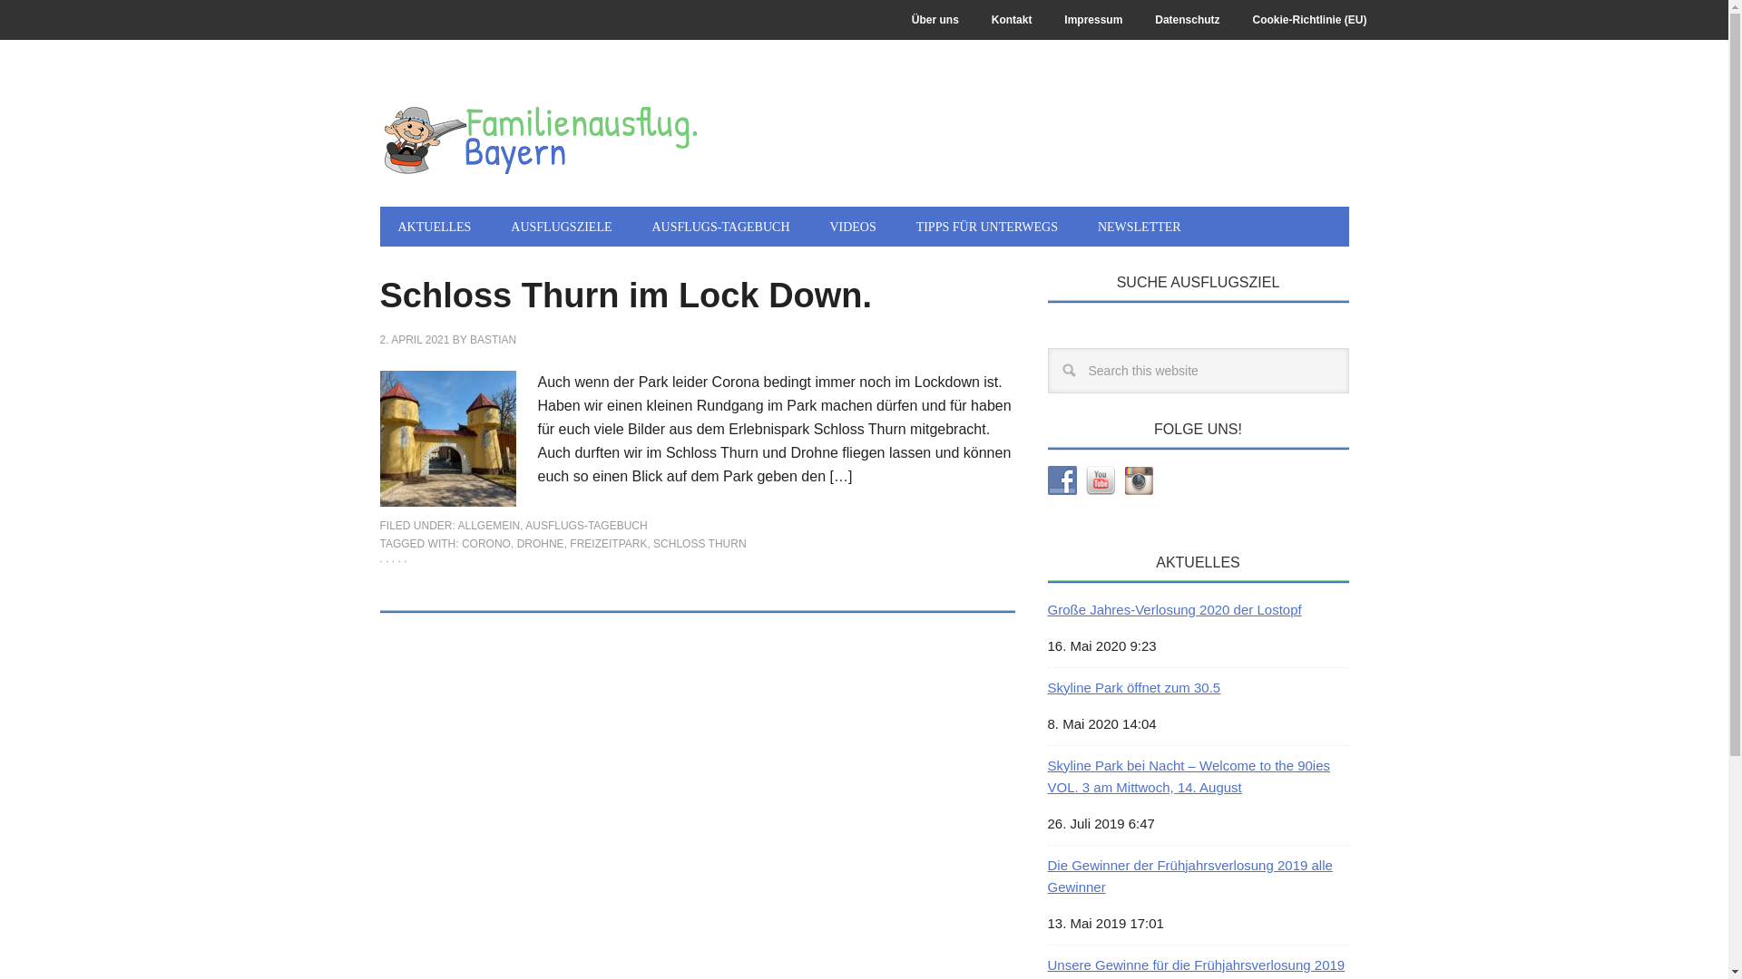  Describe the element at coordinates (1140, 227) in the screenshot. I see `NEWSLETTER` at that location.